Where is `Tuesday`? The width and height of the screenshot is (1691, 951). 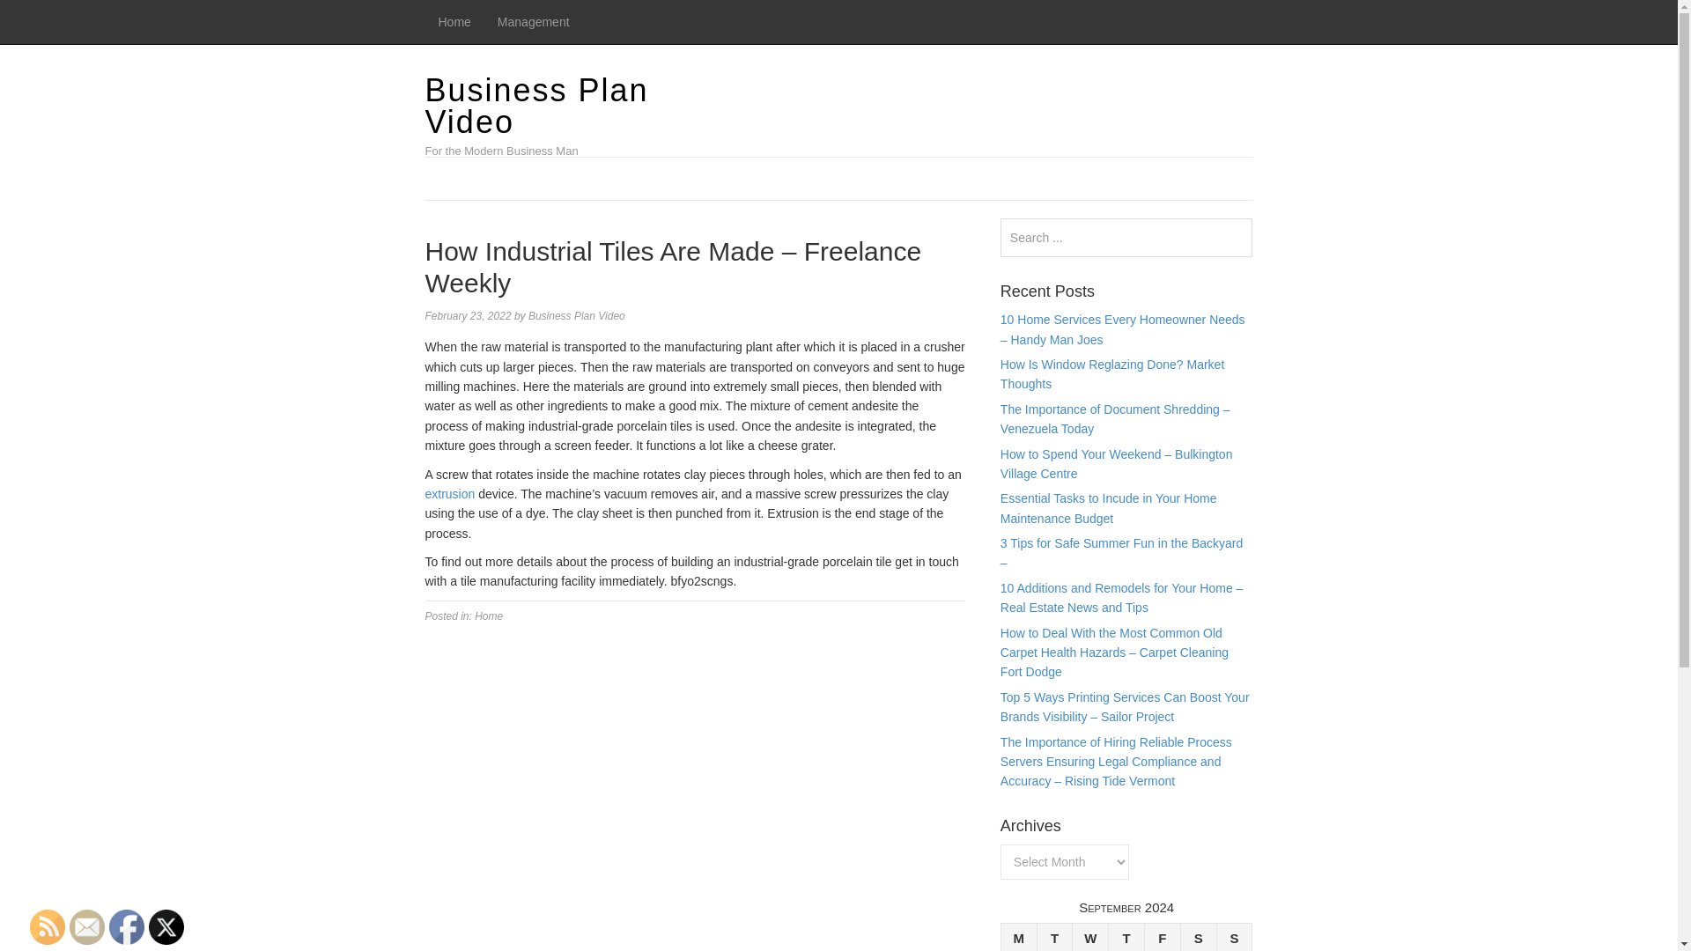
Tuesday is located at coordinates (1053, 937).